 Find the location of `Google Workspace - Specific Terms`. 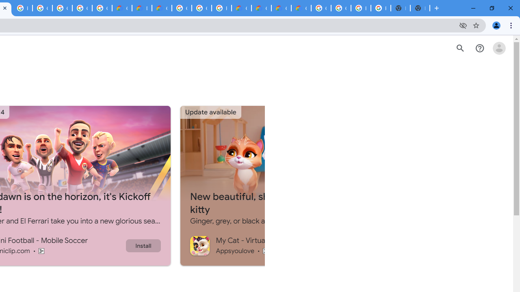

Google Workspace - Specific Terms is located at coordinates (82, 8).